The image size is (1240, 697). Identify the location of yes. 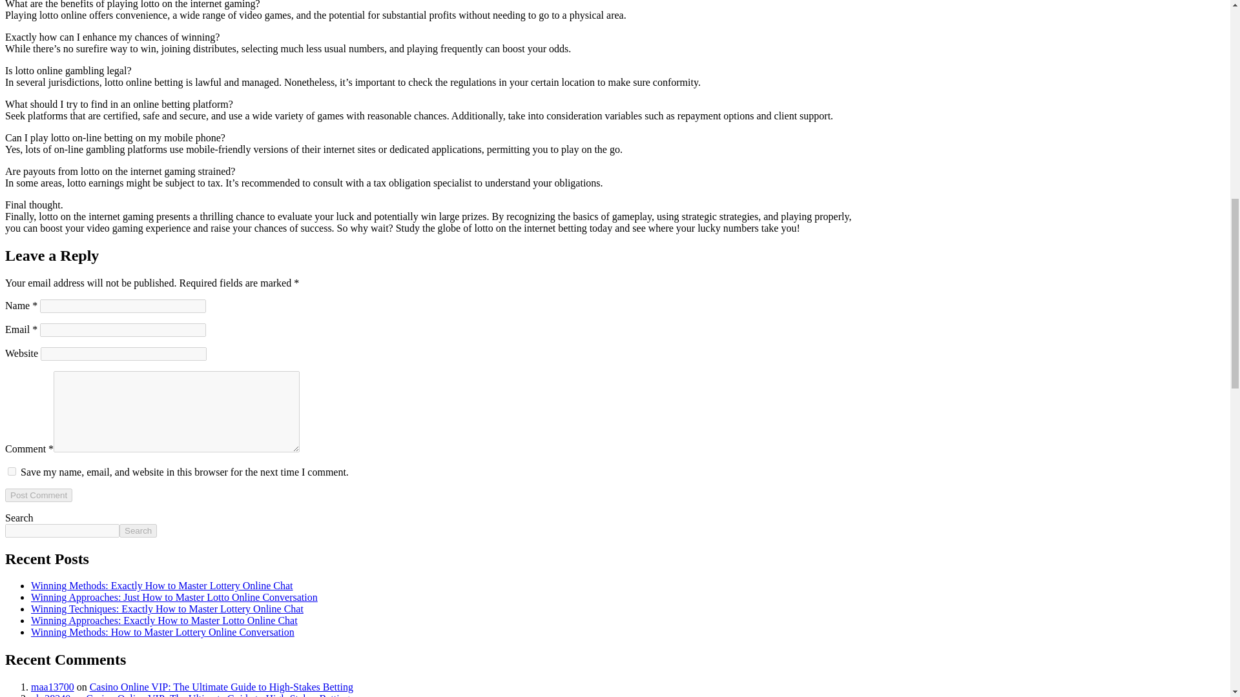
(12, 471).